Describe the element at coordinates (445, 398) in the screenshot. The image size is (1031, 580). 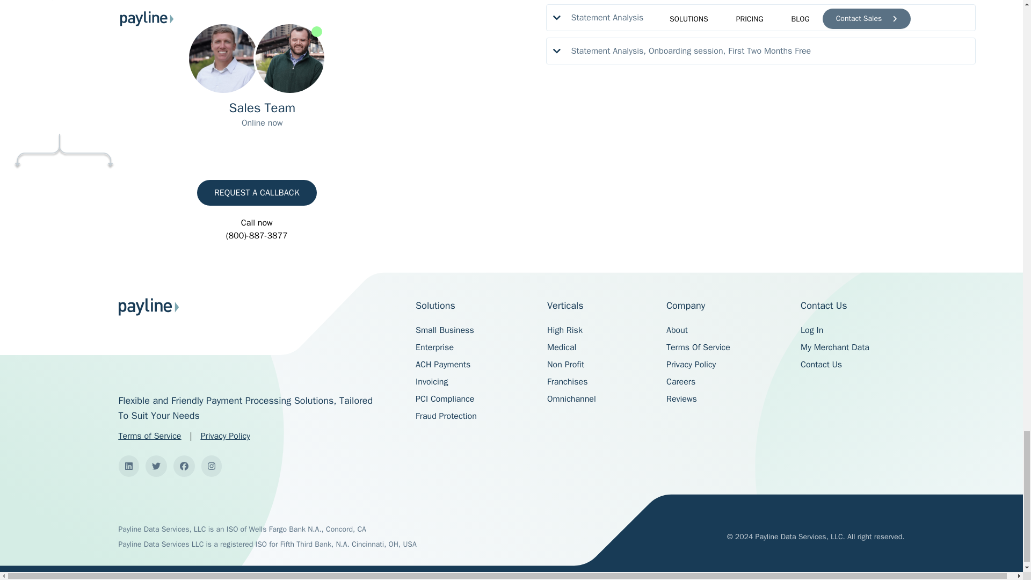
I see `PCI Compliance` at that location.